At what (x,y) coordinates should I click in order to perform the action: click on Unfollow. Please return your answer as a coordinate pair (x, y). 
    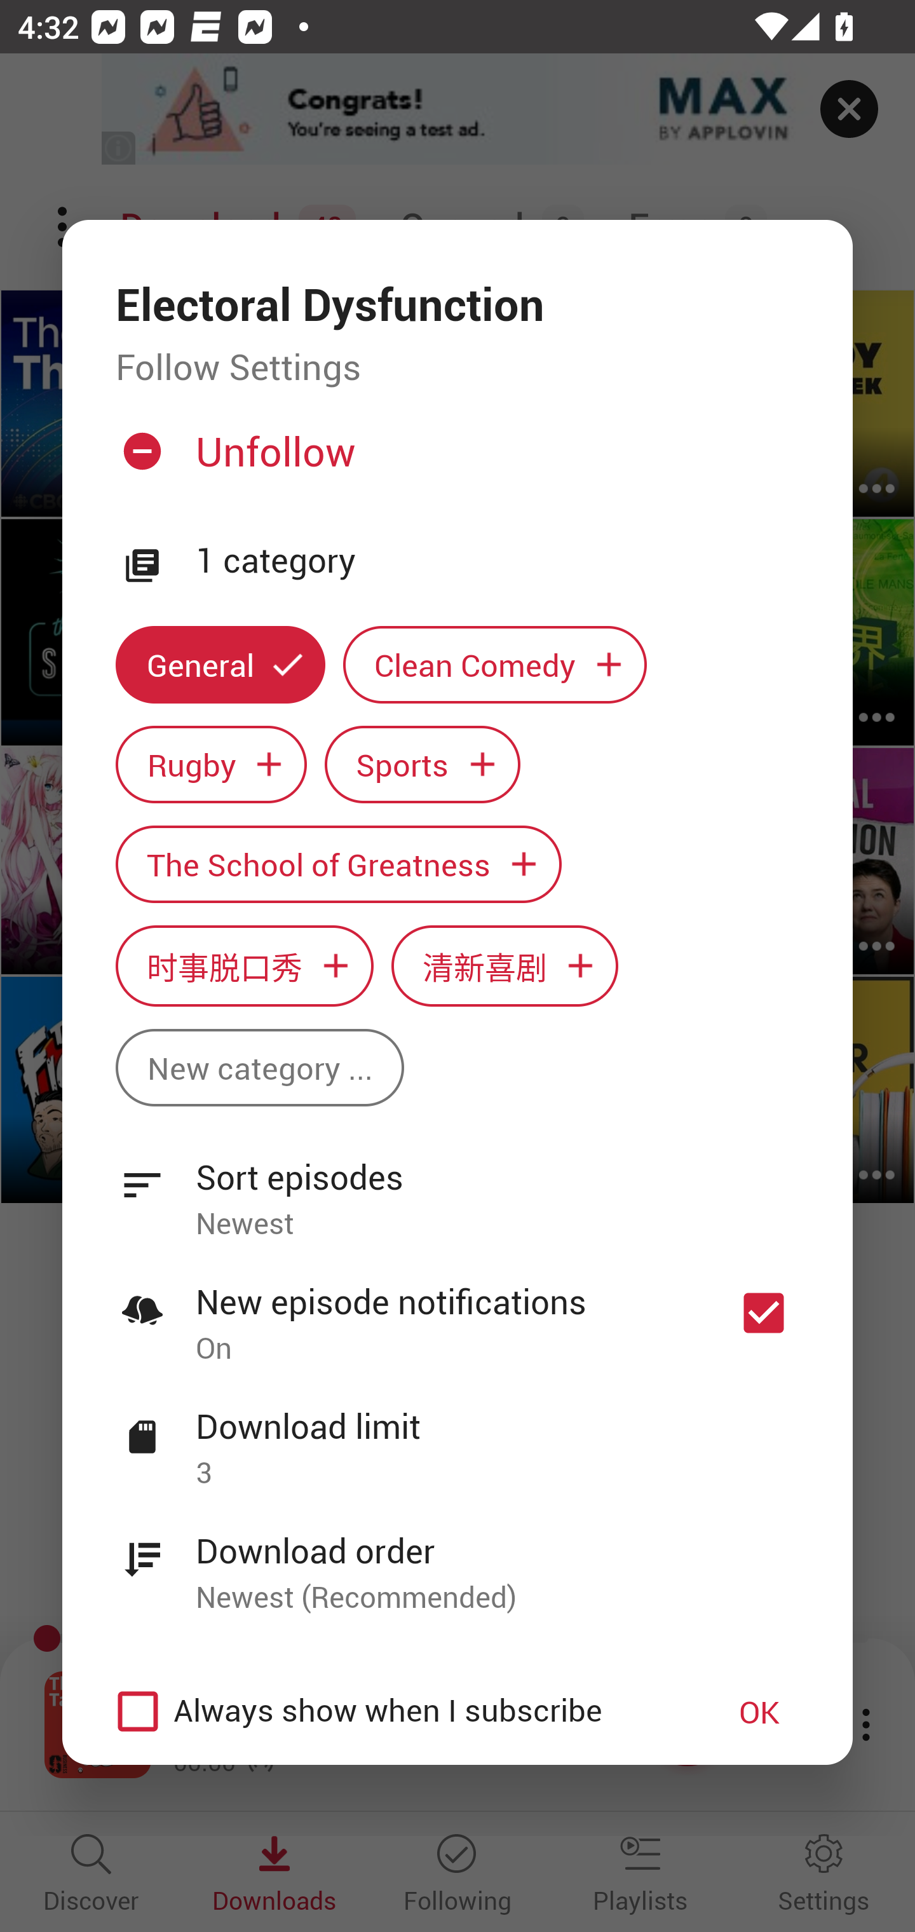
    Looking at the image, I should click on (455, 461).